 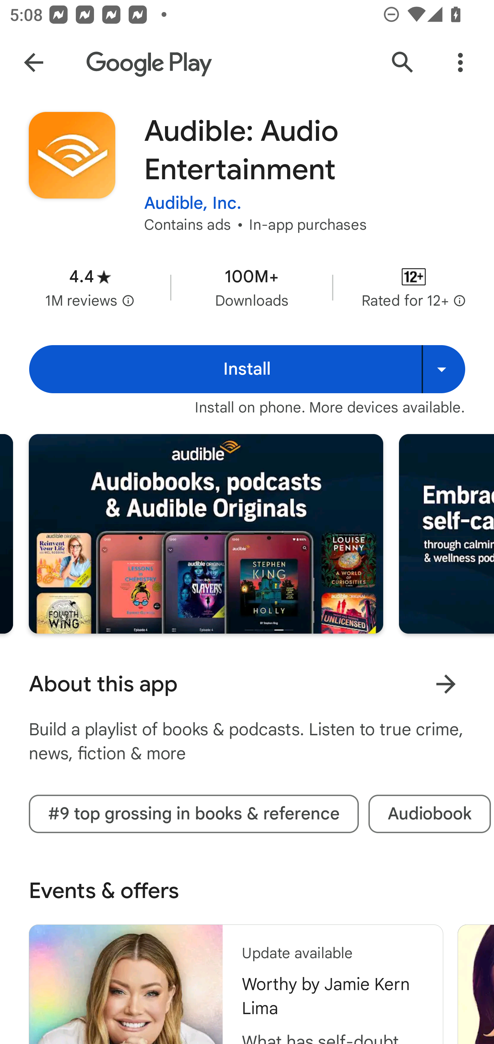 I want to click on About this app Learn more About this app, so click(x=247, y=684).